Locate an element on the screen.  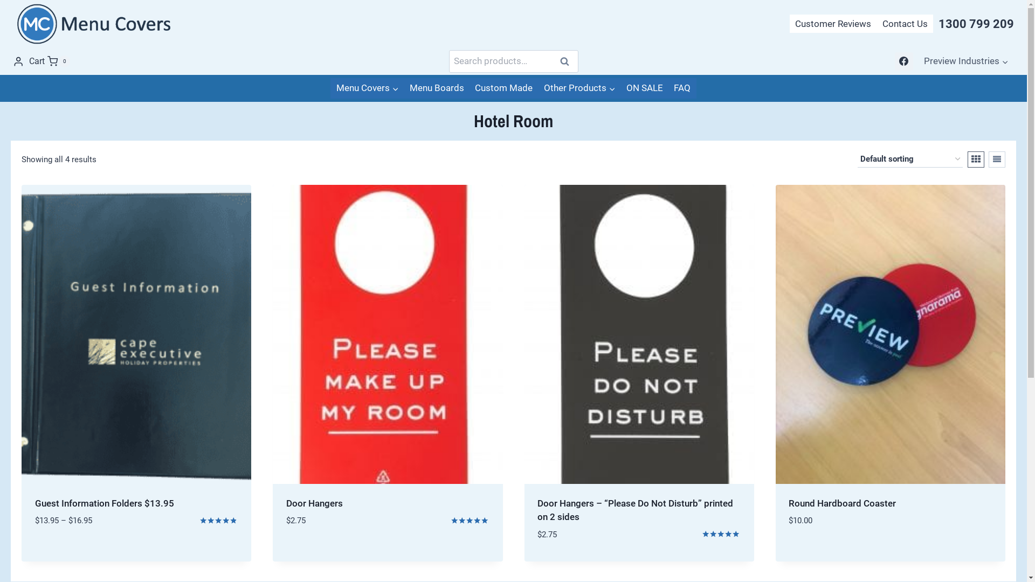
FAQ is located at coordinates (682, 88).